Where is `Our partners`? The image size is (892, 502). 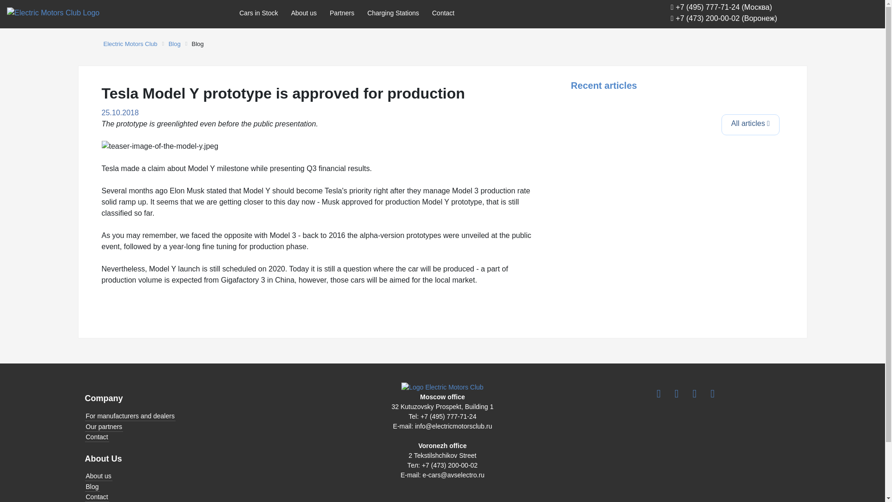 Our partners is located at coordinates (199, 427).